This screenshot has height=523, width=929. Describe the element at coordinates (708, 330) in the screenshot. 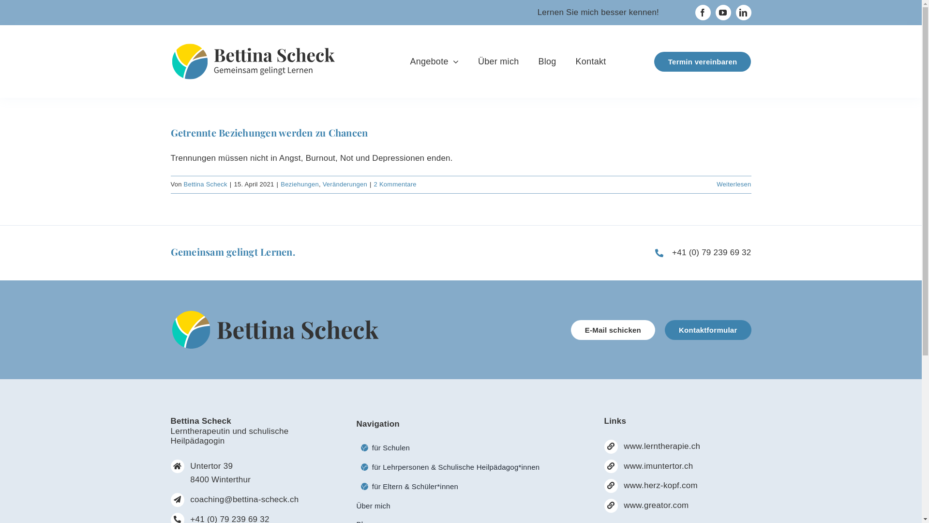

I see `Kontaktformular` at that location.